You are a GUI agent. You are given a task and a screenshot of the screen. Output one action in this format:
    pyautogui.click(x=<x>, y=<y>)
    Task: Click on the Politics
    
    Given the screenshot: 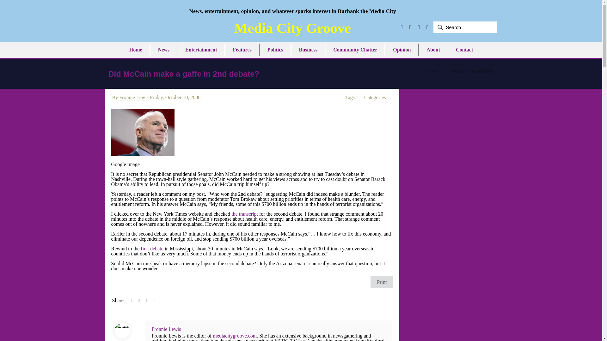 What is the action you would take?
    pyautogui.click(x=275, y=50)
    